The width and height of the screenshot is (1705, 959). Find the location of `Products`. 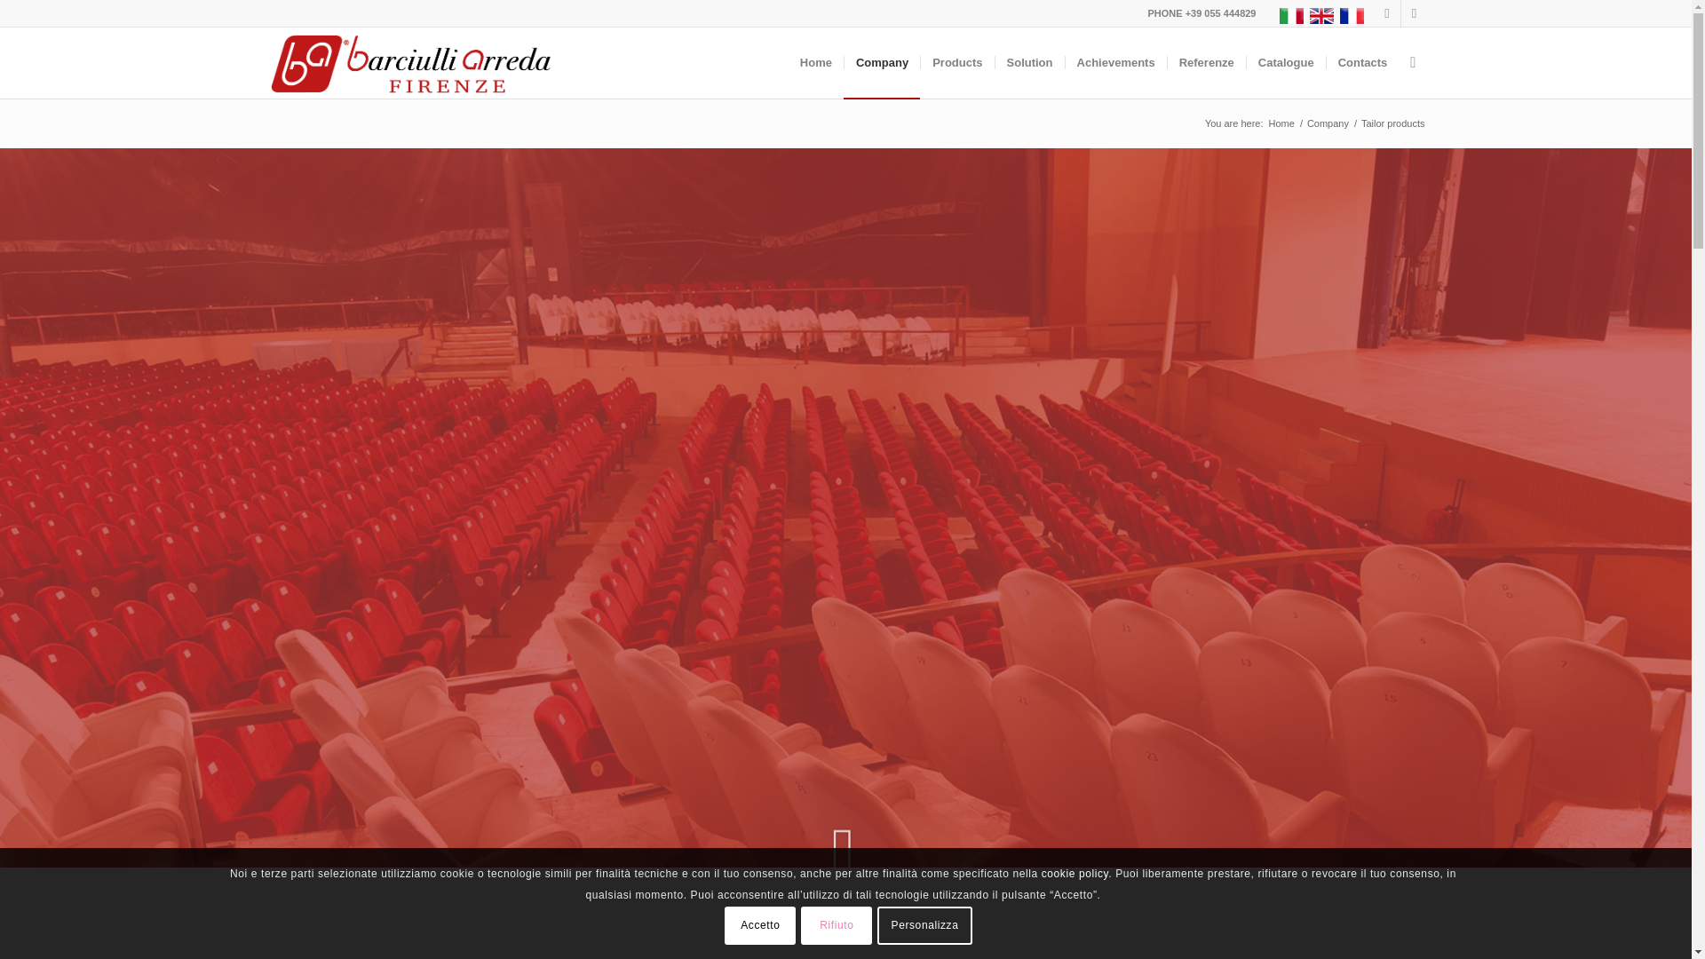

Products is located at coordinates (957, 63).